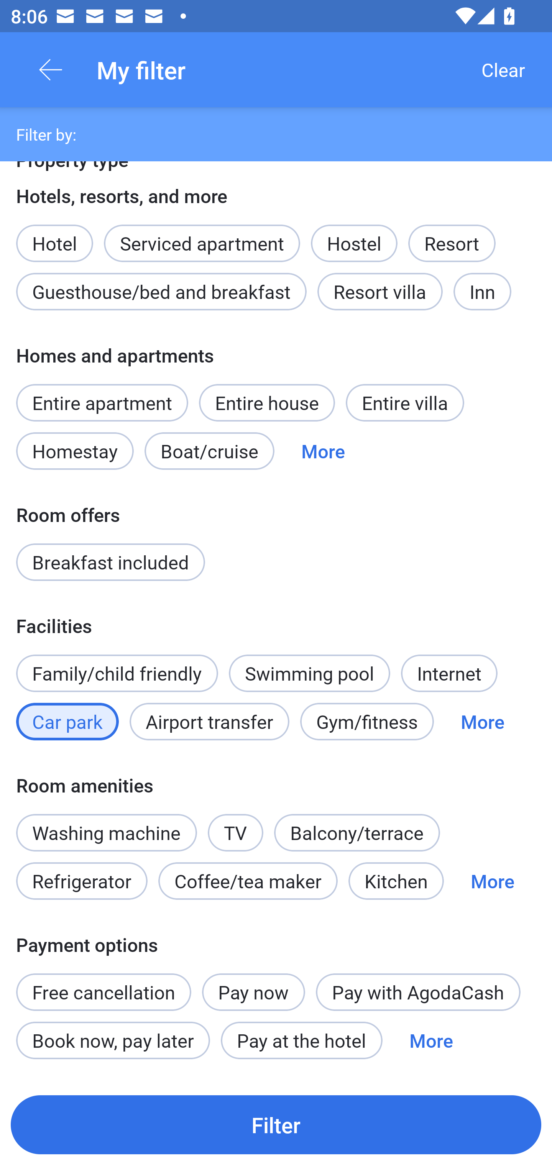 The image size is (552, 1165). I want to click on More, so click(492, 881).